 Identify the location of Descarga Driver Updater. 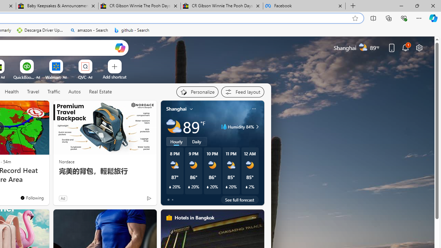
(41, 30).